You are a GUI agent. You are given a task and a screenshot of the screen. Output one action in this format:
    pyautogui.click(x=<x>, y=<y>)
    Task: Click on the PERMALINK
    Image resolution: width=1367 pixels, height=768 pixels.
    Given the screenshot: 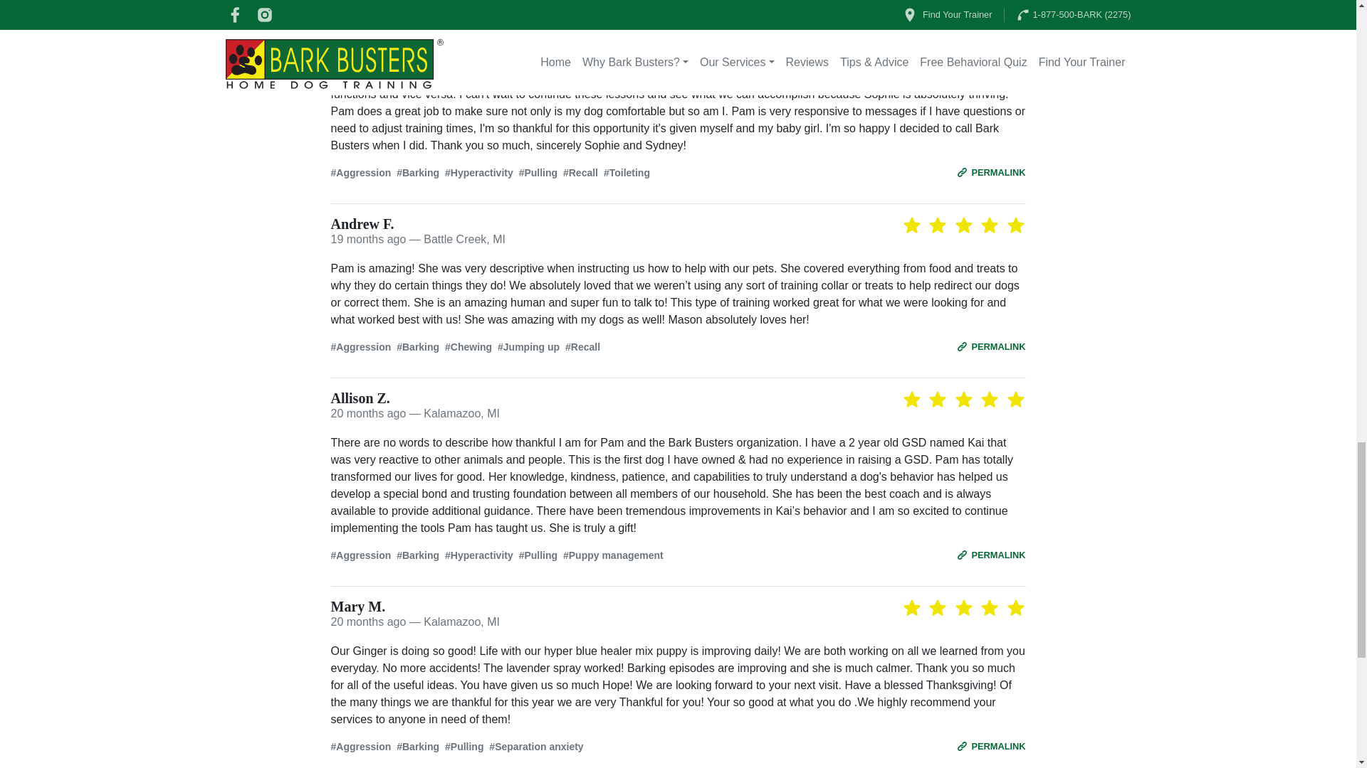 What is the action you would take?
    pyautogui.click(x=991, y=747)
    